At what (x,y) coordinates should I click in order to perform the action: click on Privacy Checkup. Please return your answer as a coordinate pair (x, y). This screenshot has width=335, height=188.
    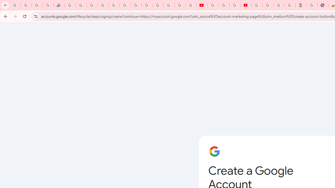
    Looking at the image, I should click on (191, 5).